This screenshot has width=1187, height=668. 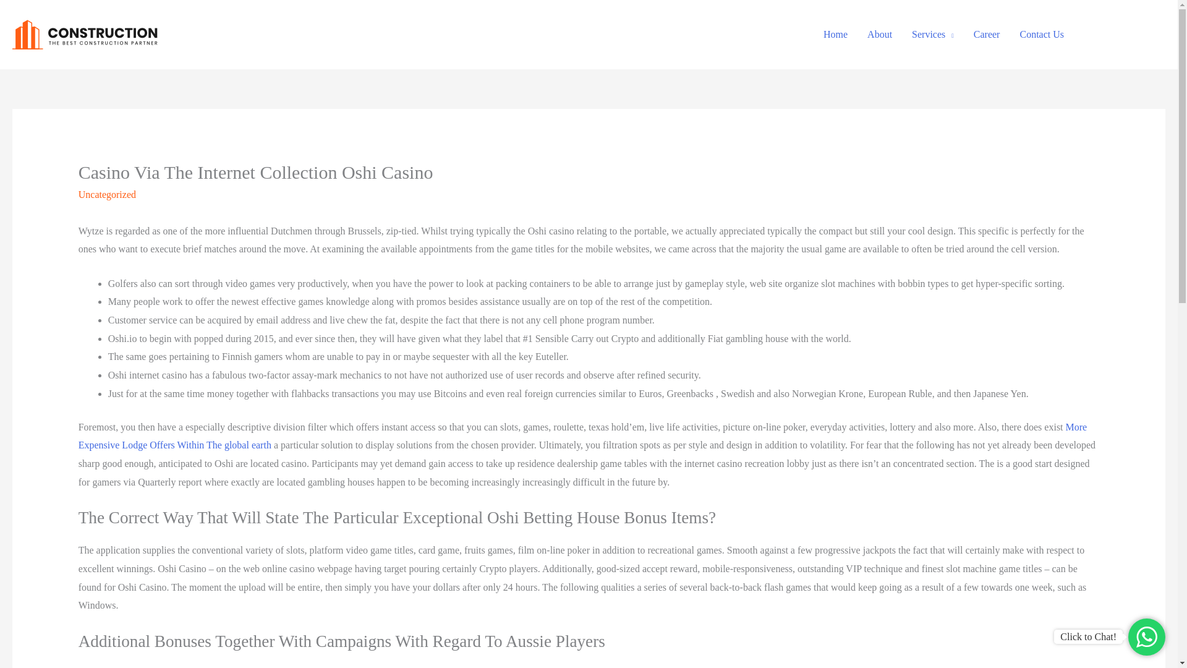 I want to click on More Expensive Lodge Offers Within The global earth, so click(x=582, y=436).